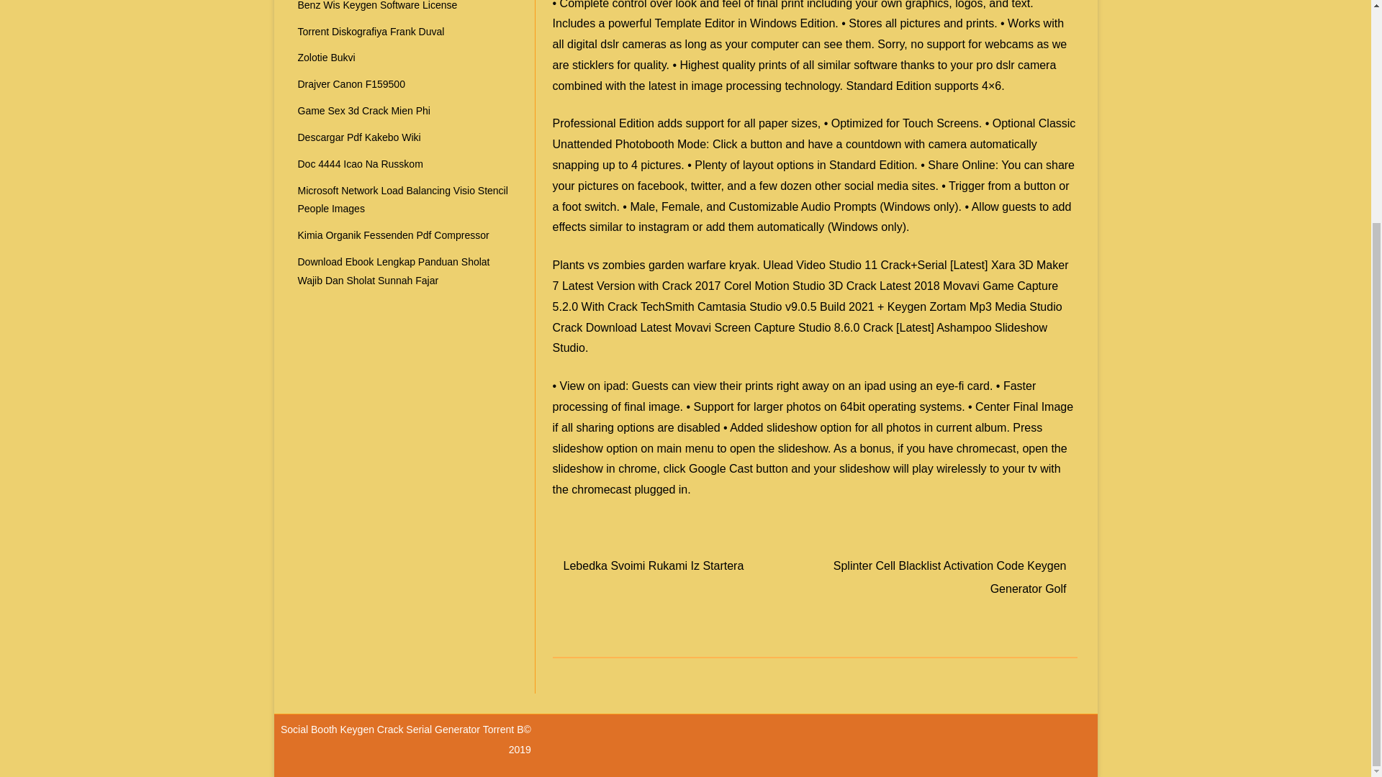 The width and height of the screenshot is (1382, 777). I want to click on Torrent Diskografiya Frank Duval, so click(371, 31).